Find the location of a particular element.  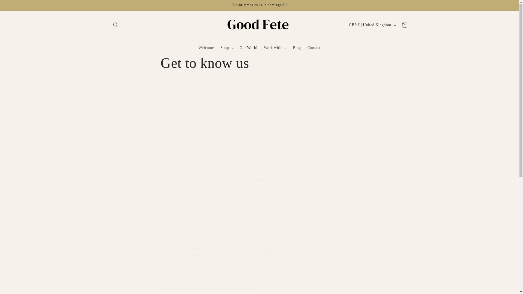

Get to know us is located at coordinates (259, 63).